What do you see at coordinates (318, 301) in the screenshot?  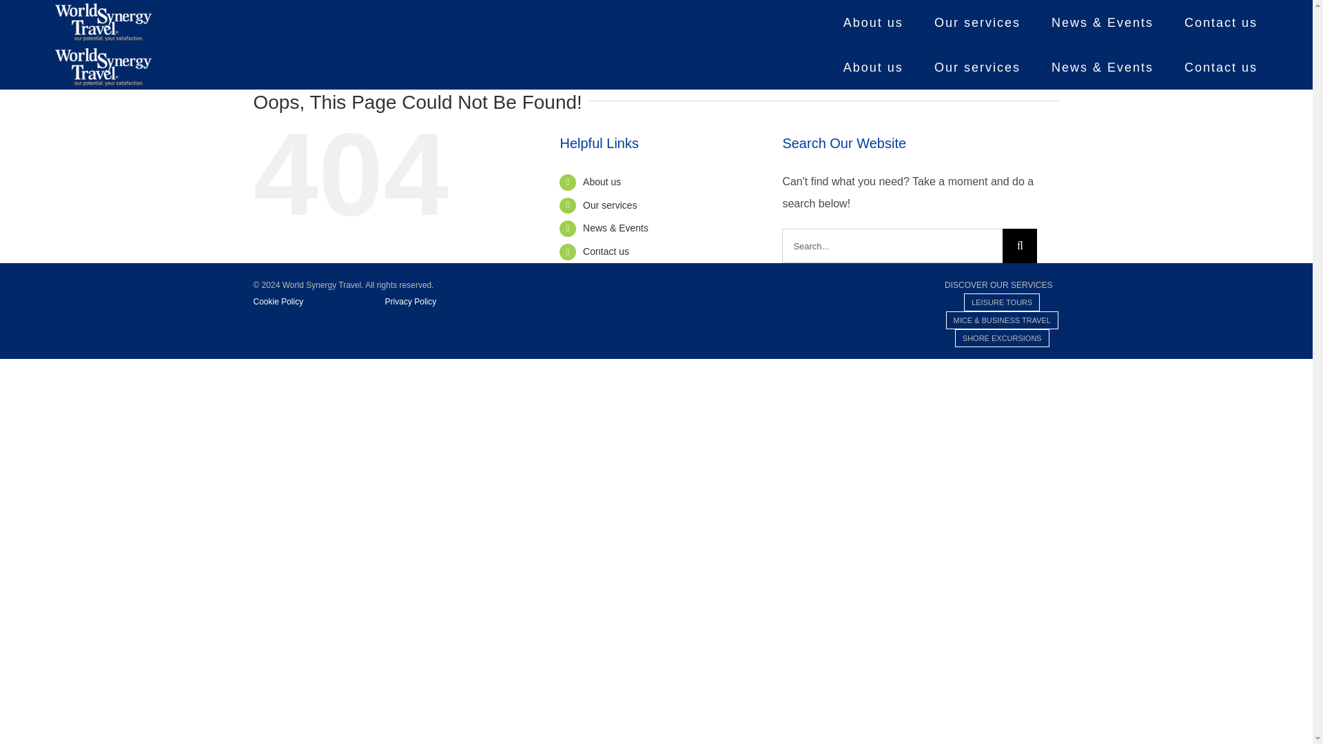 I see `Cookie Policy` at bounding box center [318, 301].